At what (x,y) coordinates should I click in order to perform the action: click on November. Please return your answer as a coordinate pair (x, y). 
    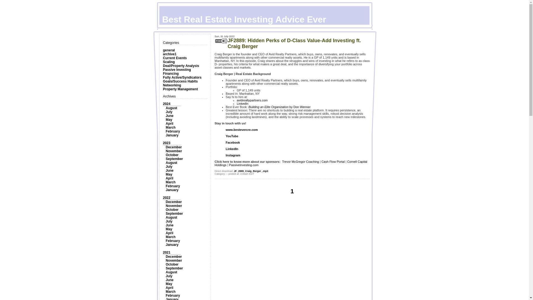
    Looking at the image, I should click on (174, 151).